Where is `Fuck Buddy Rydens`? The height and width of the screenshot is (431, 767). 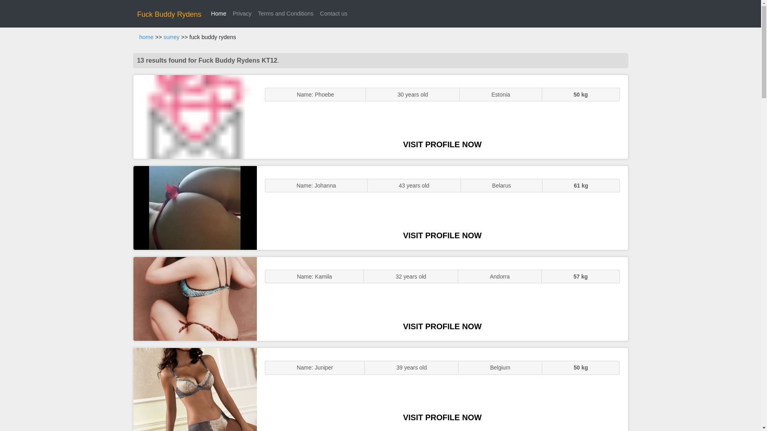
Fuck Buddy Rydens is located at coordinates (169, 14).